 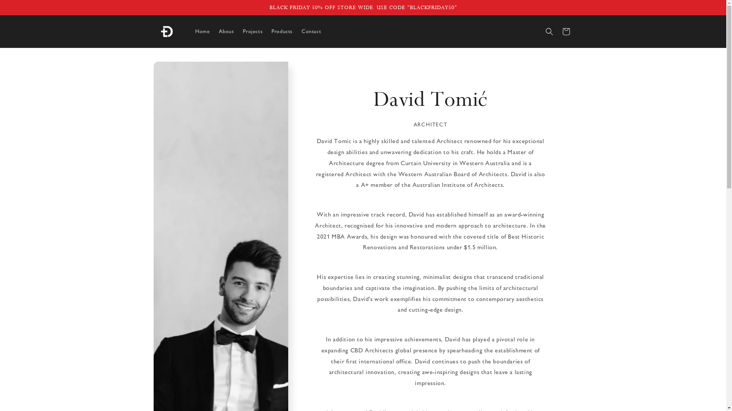 I want to click on About, so click(x=226, y=32).